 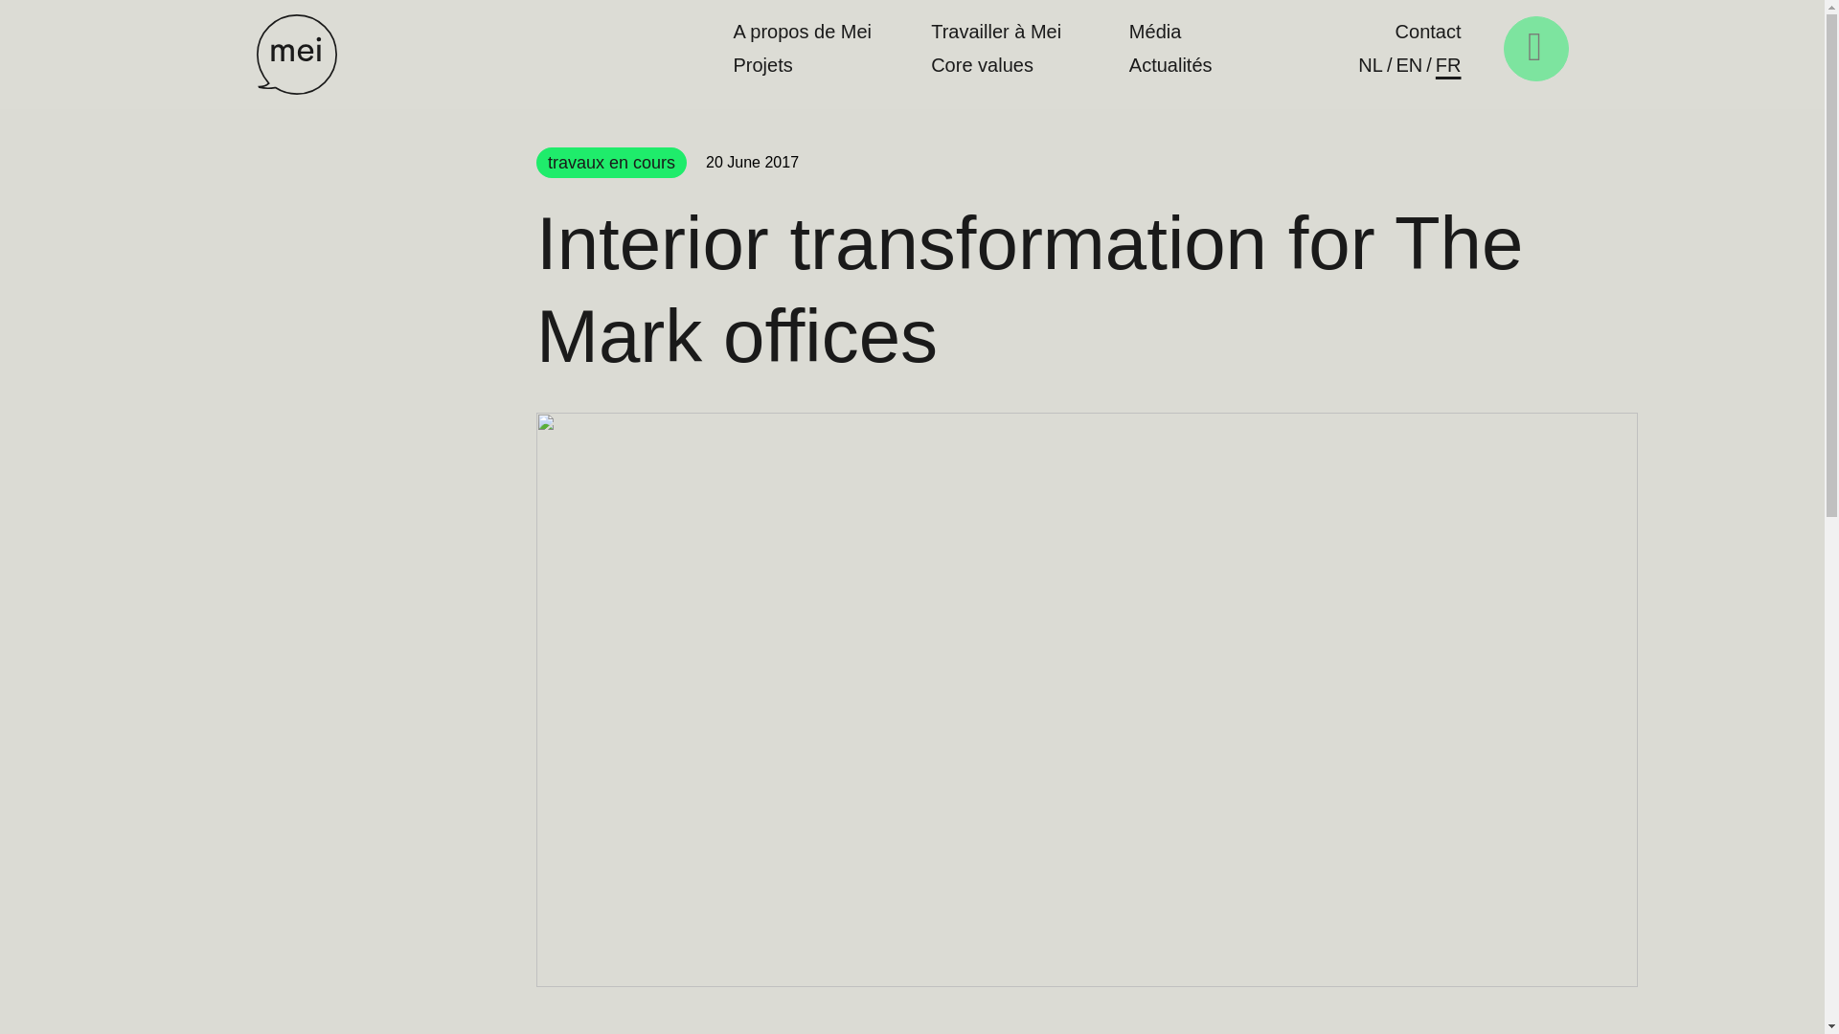 I want to click on Contact, so click(x=1429, y=33).